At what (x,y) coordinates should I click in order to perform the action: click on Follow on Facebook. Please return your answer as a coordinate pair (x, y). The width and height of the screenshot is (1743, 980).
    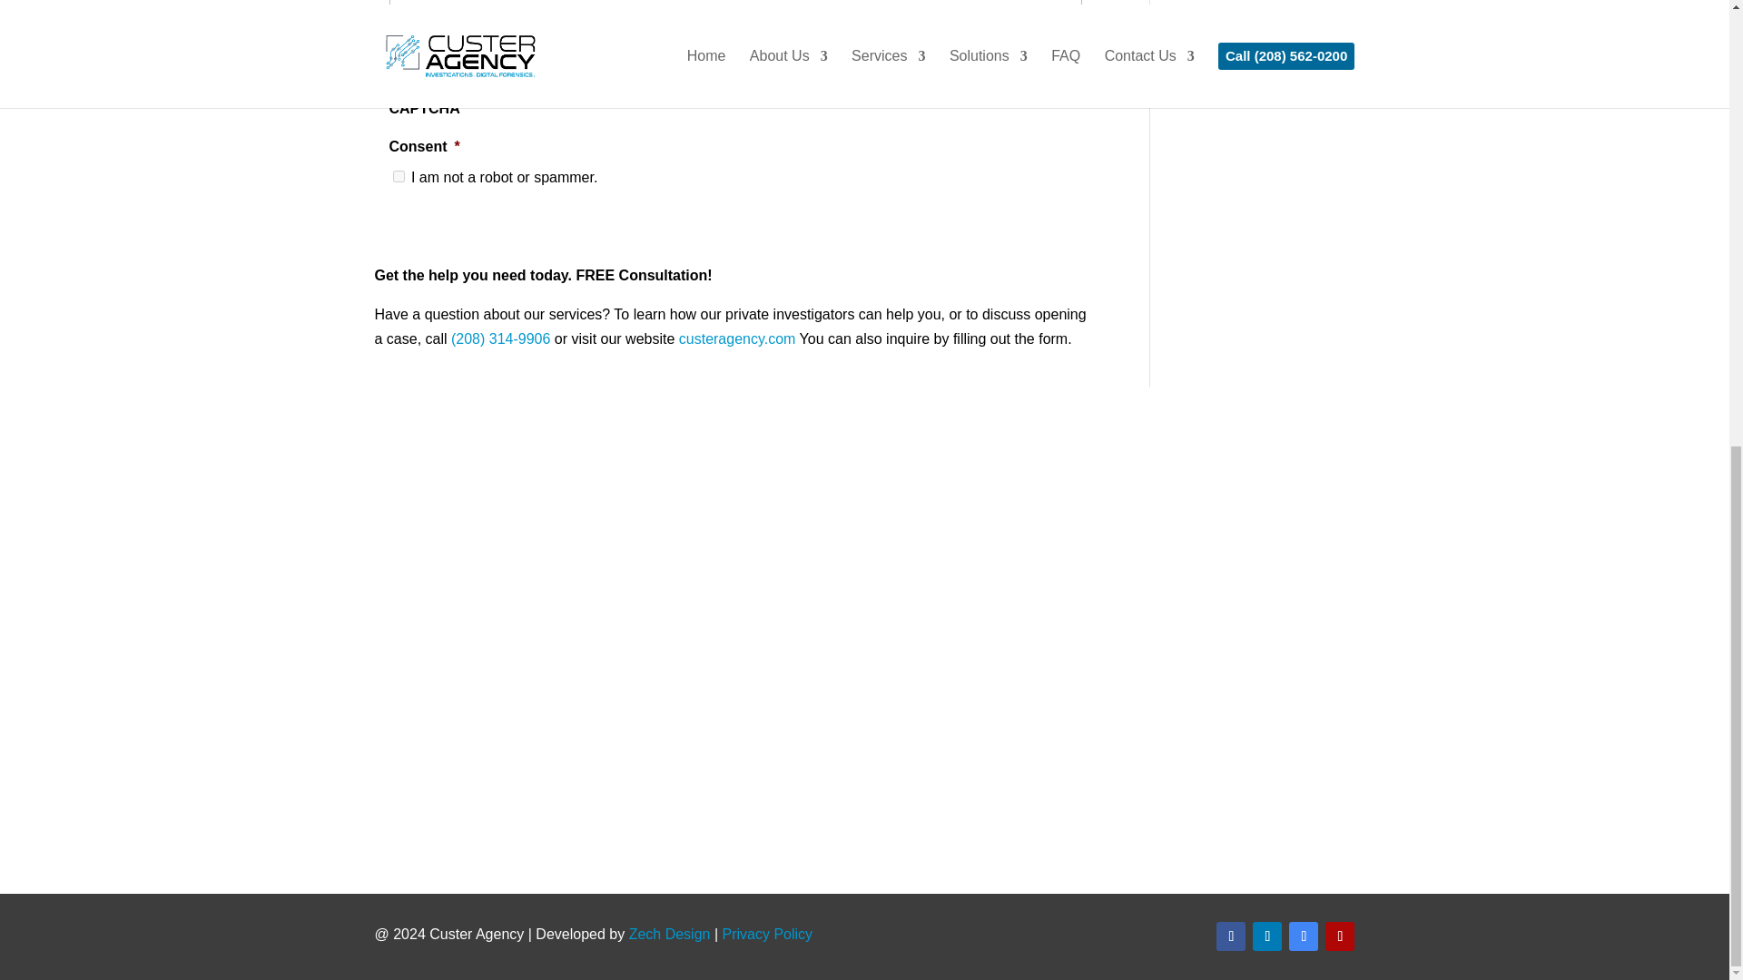
    Looking at the image, I should click on (1231, 936).